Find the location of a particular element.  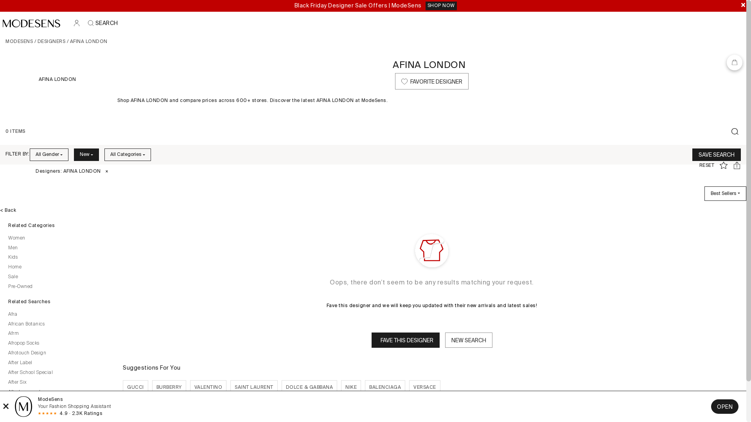

MODESENS is located at coordinates (19, 42).